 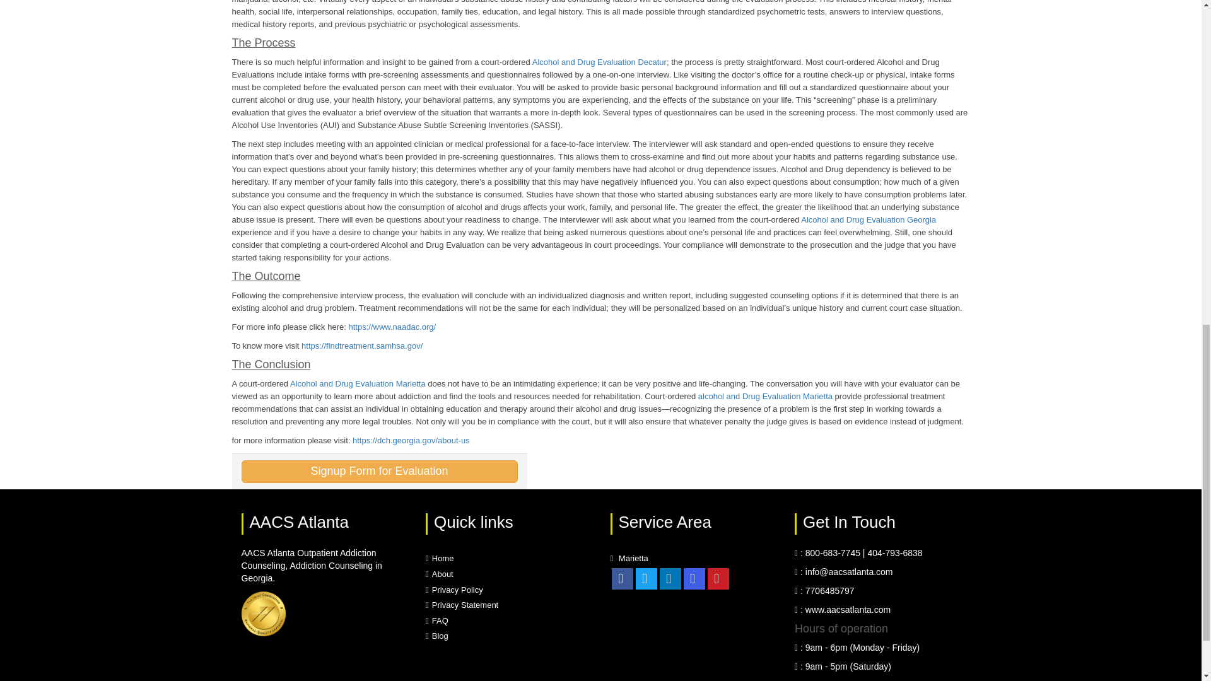 I want to click on twitter, so click(x=646, y=579).